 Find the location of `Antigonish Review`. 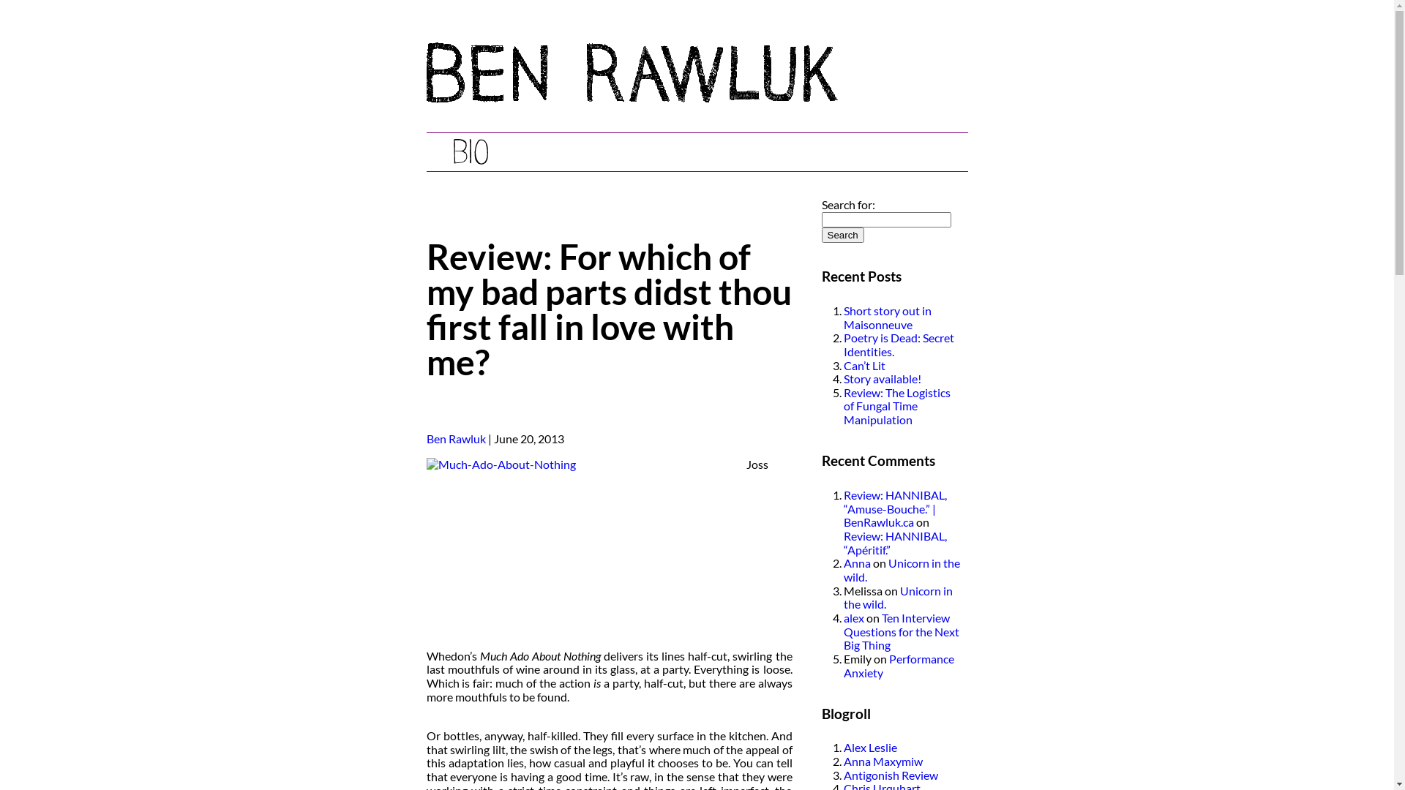

Antigonish Review is located at coordinates (890, 775).